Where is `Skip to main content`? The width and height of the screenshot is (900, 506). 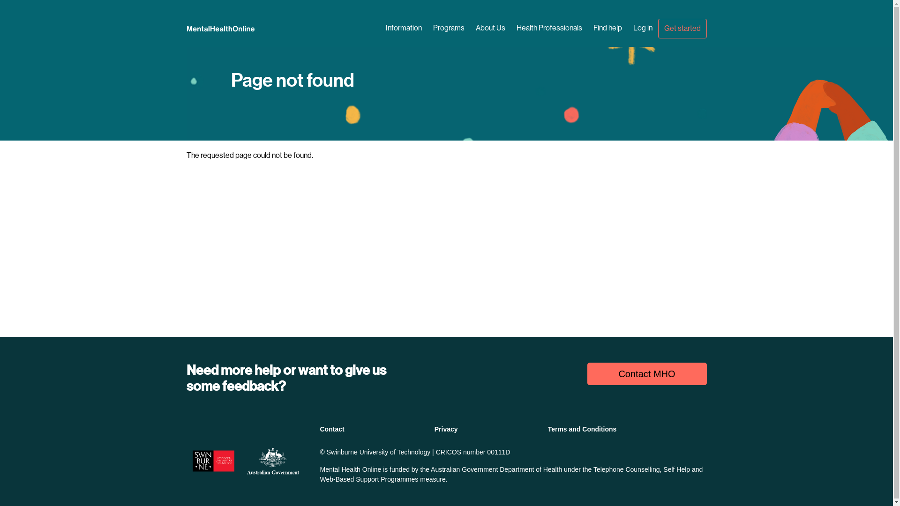
Skip to main content is located at coordinates (446, 1).